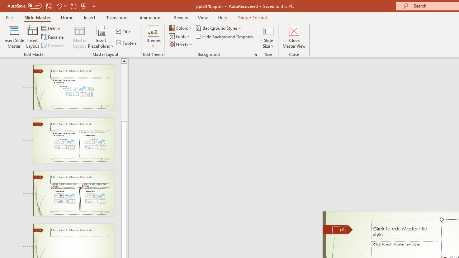 This screenshot has height=258, width=459. Describe the element at coordinates (73, 193) in the screenshot. I see `Slide Comparison Layout: used by no slides` at that location.